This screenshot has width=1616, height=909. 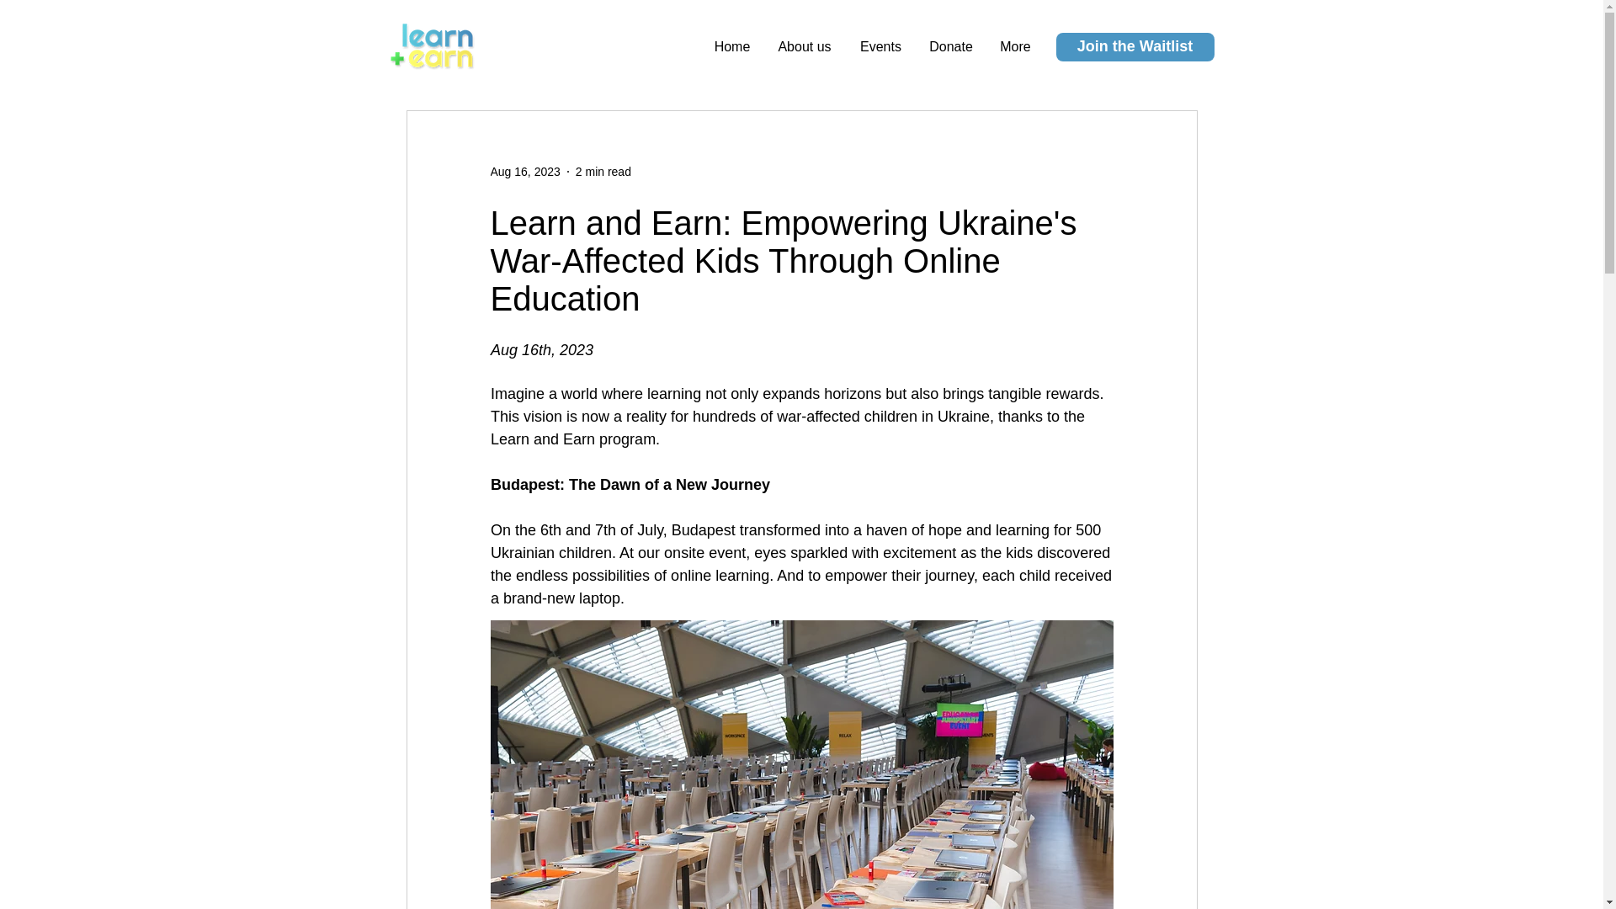 I want to click on Events, so click(x=881, y=47).